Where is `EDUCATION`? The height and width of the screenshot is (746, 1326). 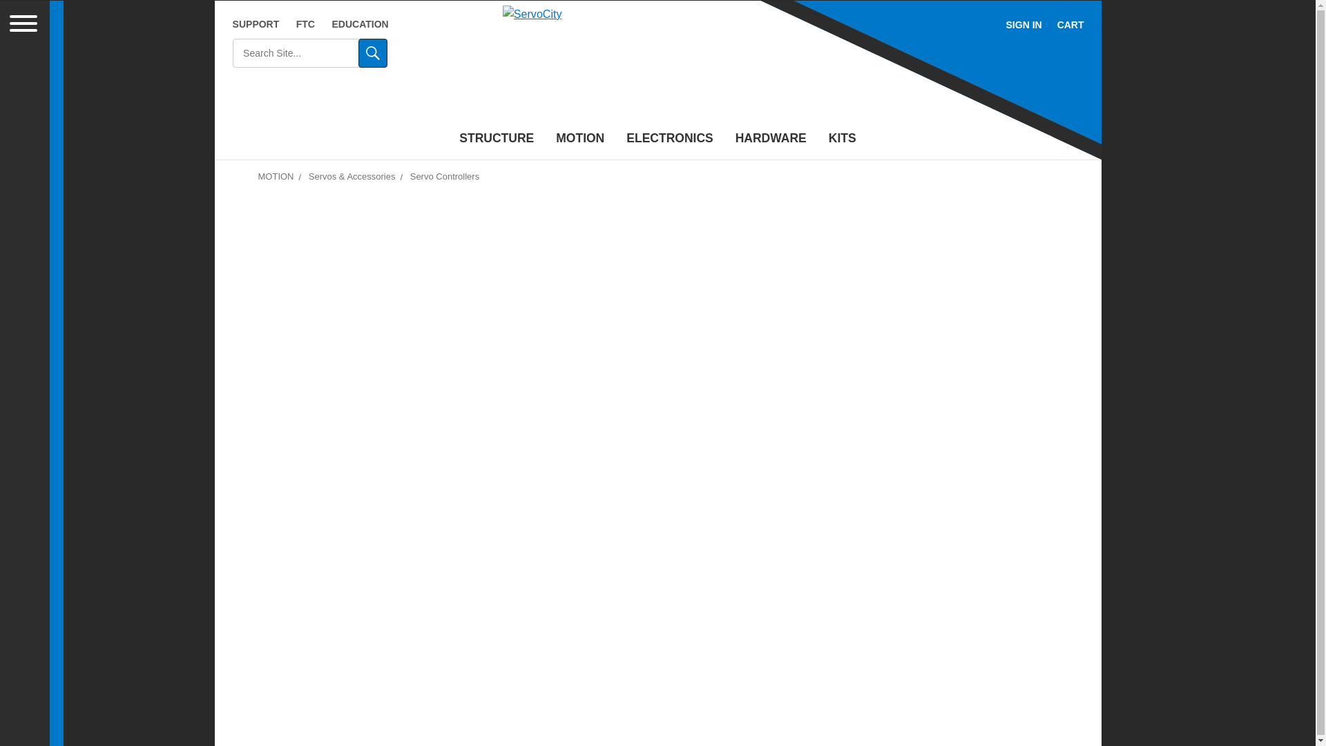
EDUCATION is located at coordinates (360, 25).